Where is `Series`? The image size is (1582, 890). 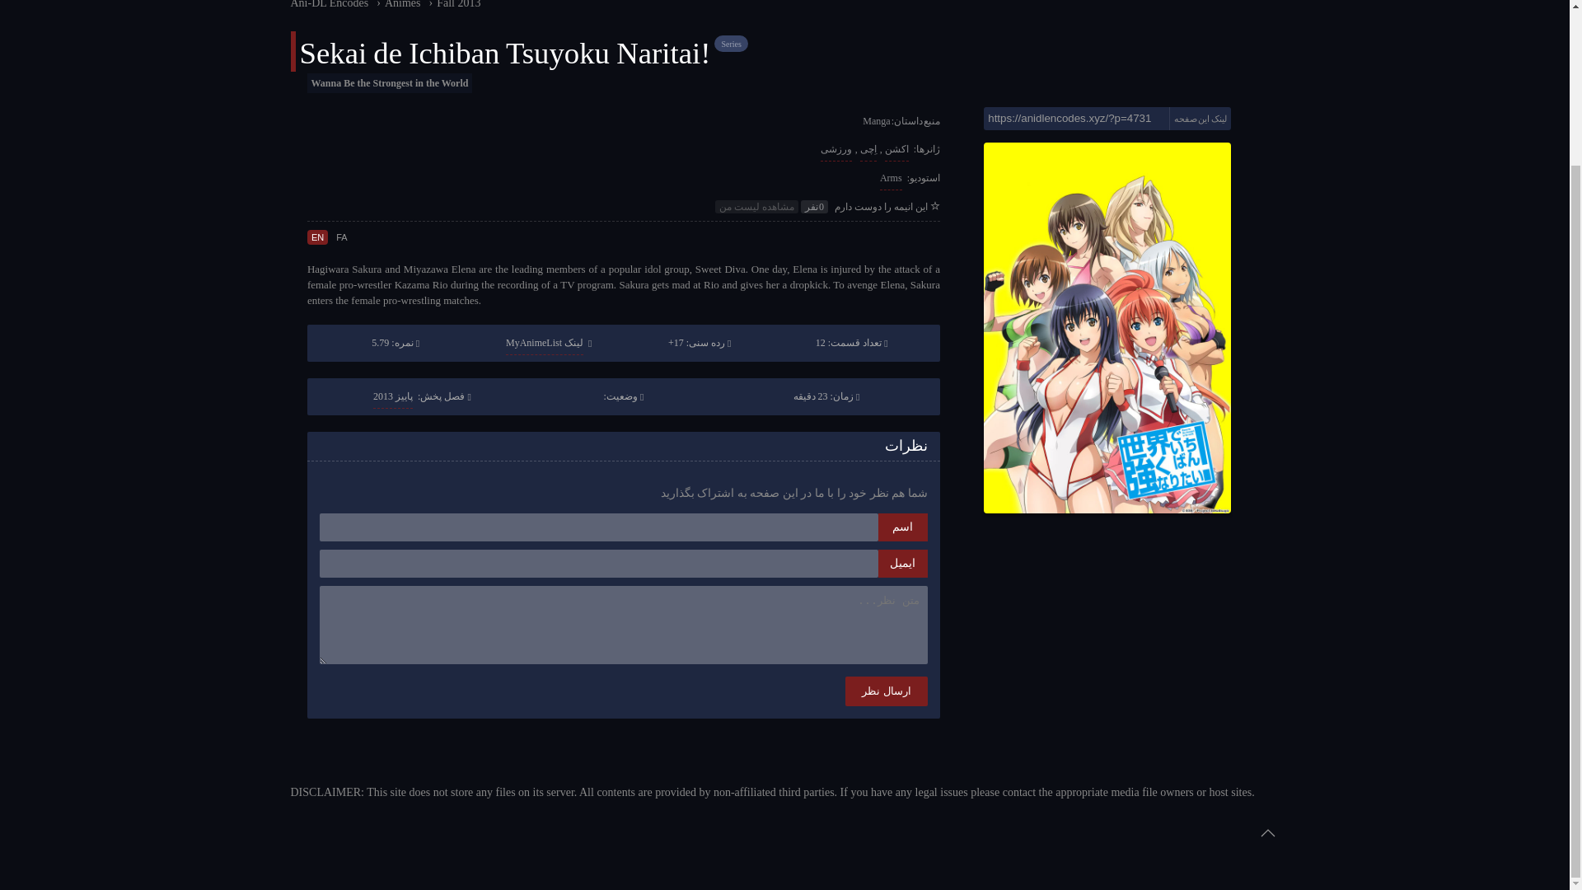
Series is located at coordinates (730, 44).